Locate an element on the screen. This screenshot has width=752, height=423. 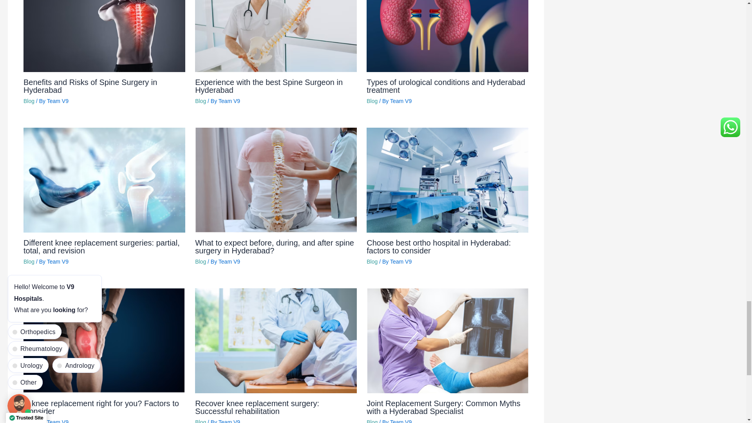
View all posts by Team V9 is located at coordinates (57, 262).